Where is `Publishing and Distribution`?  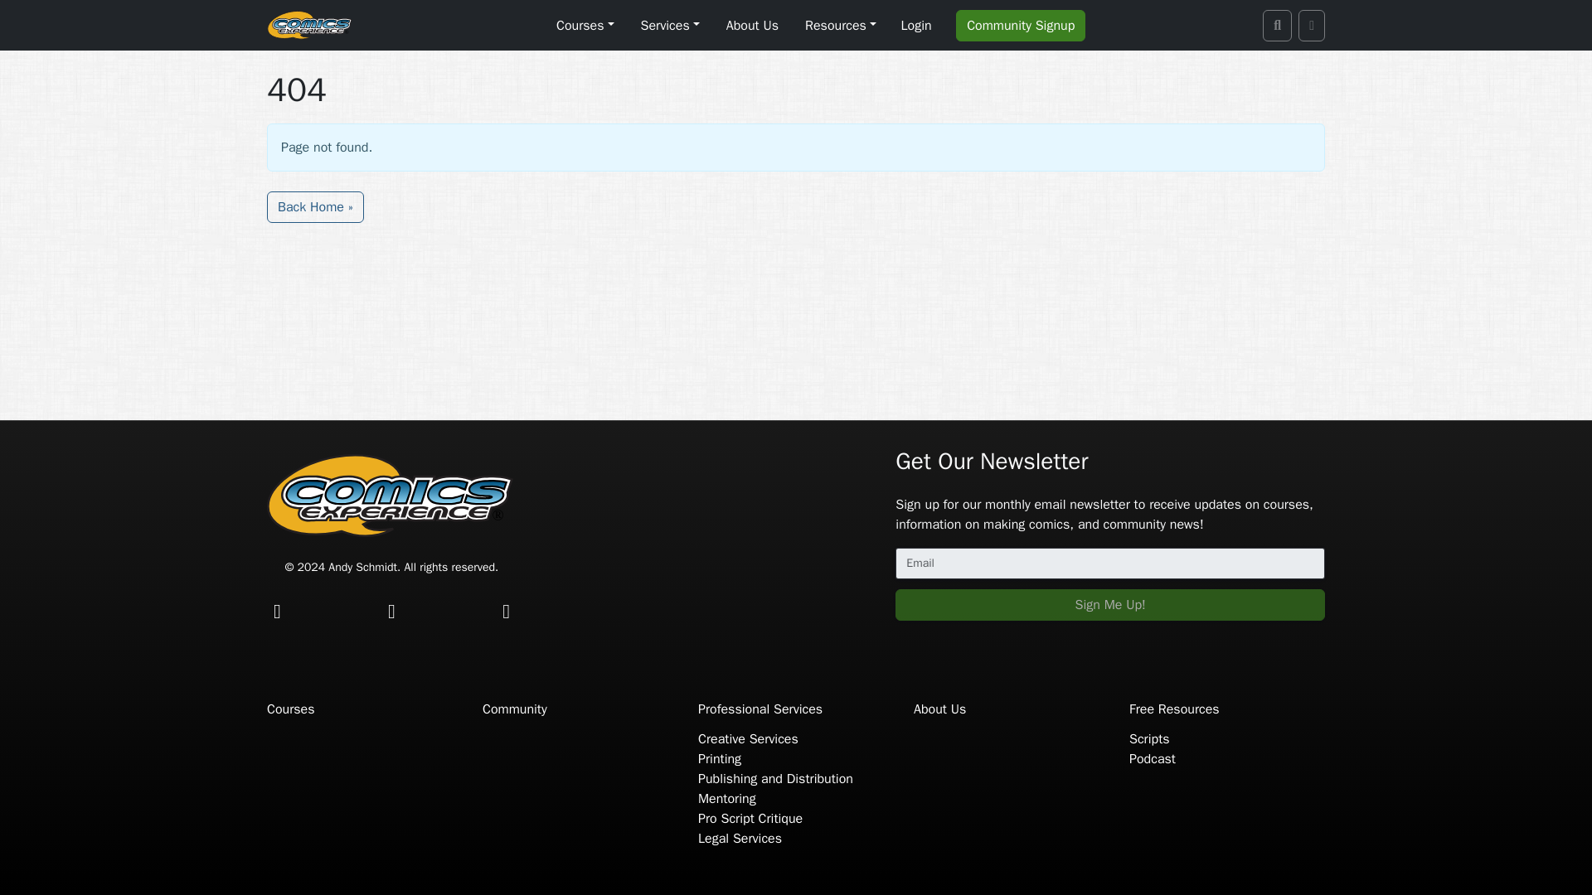 Publishing and Distribution is located at coordinates (776, 779).